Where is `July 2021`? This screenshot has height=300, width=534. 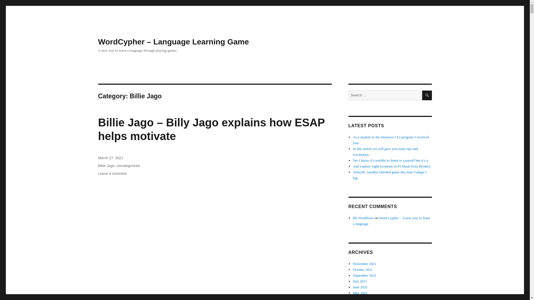 July 2021 is located at coordinates (360, 281).